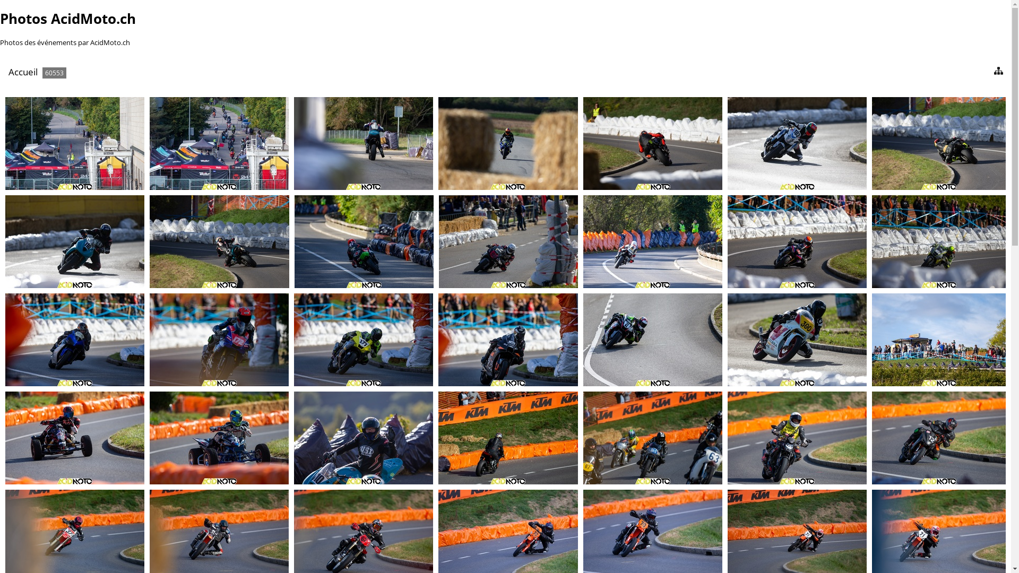 The height and width of the screenshot is (573, 1019). What do you see at coordinates (653, 241) in the screenshot?
I see `15102023- V6Q1863 (38 visites)` at bounding box center [653, 241].